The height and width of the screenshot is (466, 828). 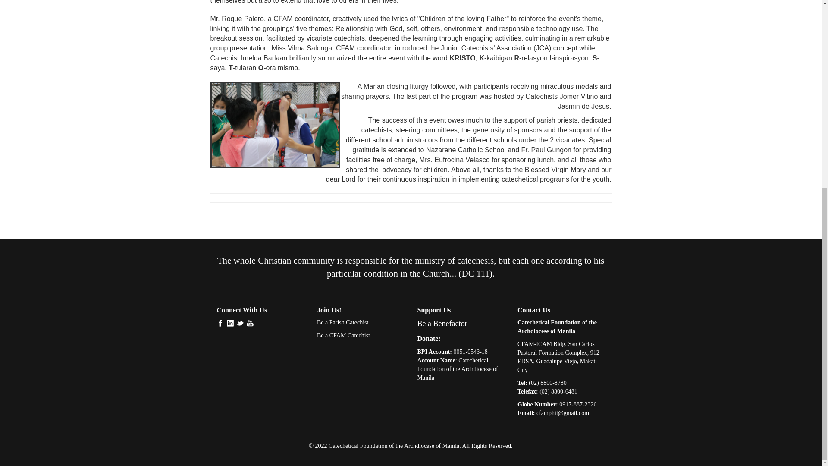 I want to click on Be a CFAM Catechist, so click(x=343, y=336).